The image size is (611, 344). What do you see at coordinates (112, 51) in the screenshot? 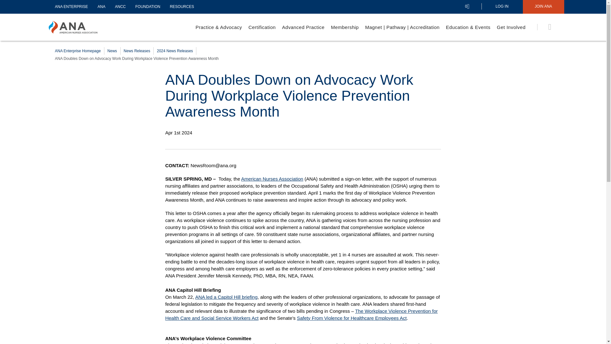
I see `News` at bounding box center [112, 51].